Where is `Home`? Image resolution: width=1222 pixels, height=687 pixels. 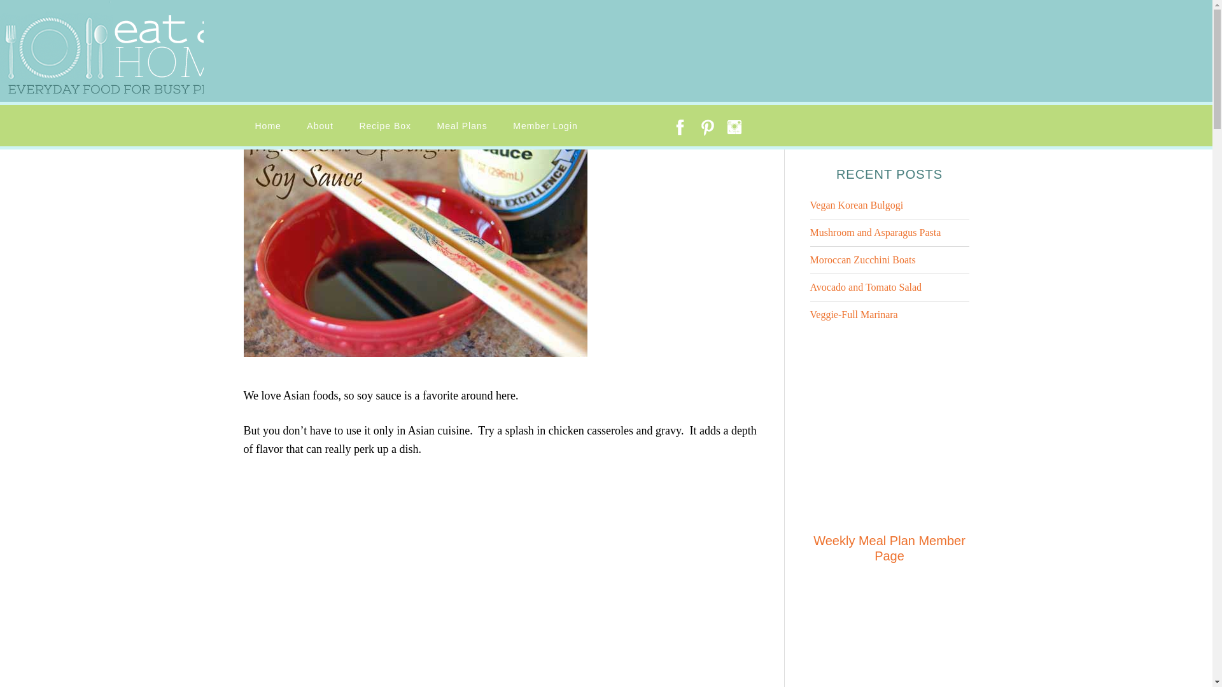
Home is located at coordinates (267, 126).